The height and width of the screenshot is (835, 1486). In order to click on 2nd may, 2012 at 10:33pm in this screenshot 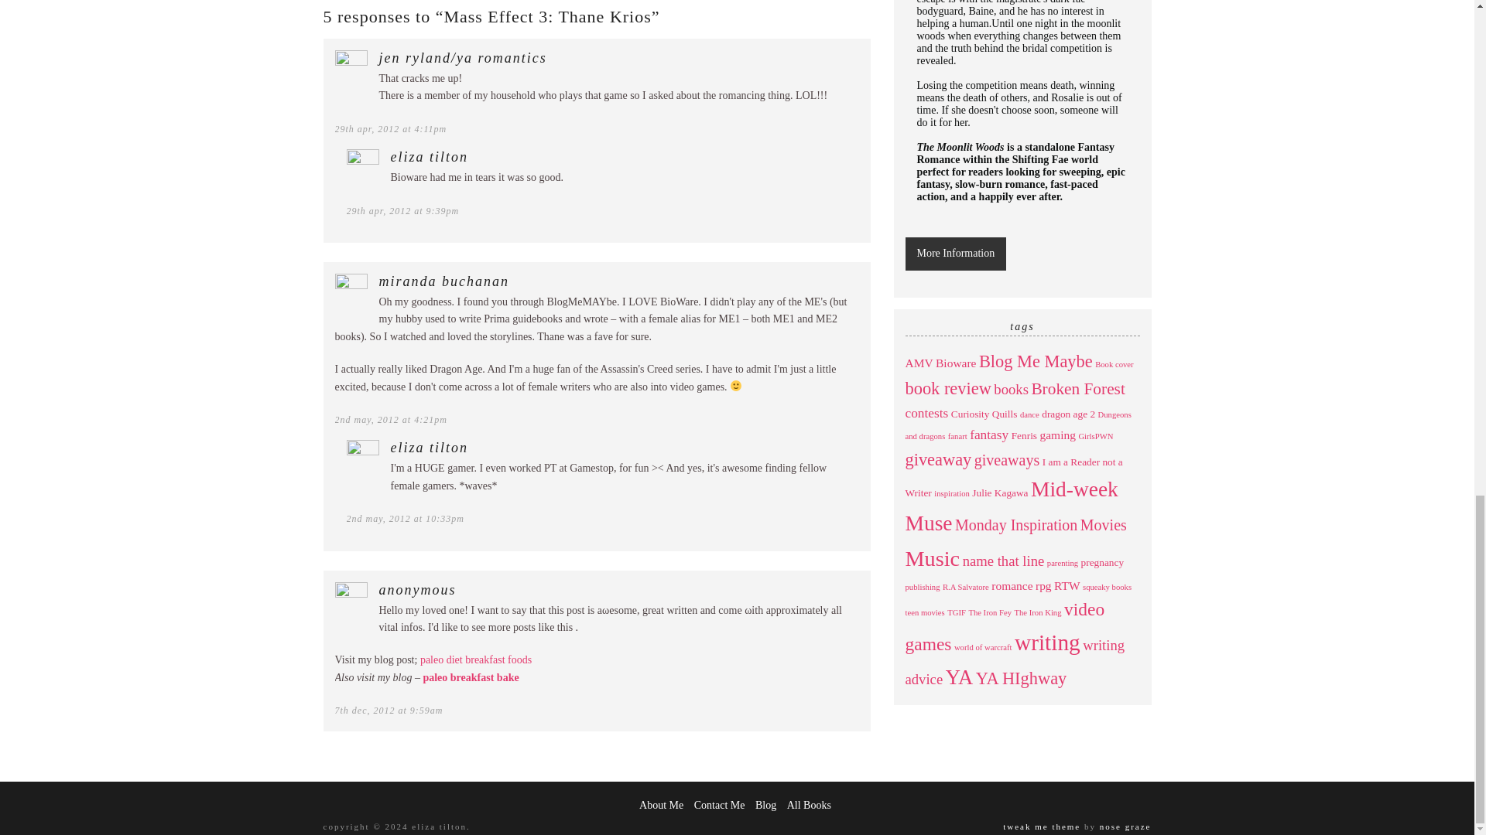, I will do `click(405, 519)`.